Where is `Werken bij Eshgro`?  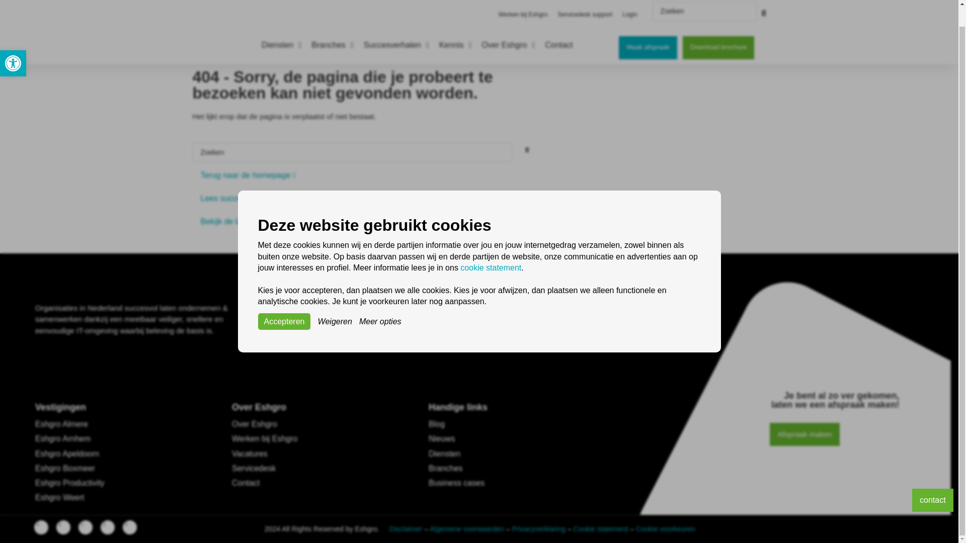 Werken bij Eshgro is located at coordinates (629, 3).